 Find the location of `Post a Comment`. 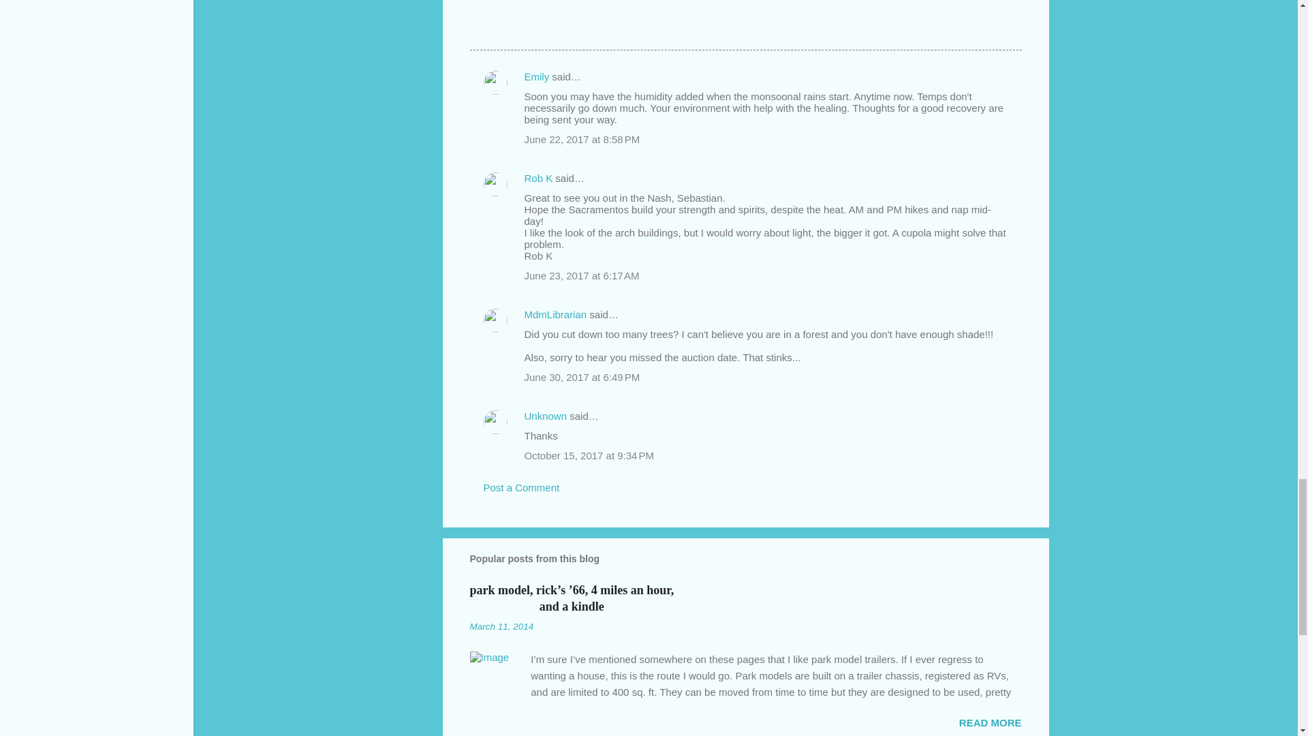

Post a Comment is located at coordinates (522, 487).